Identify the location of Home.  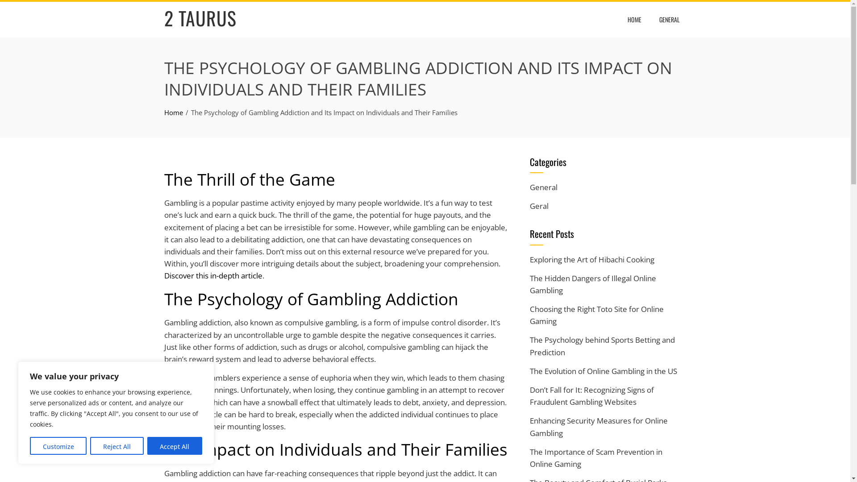
(174, 112).